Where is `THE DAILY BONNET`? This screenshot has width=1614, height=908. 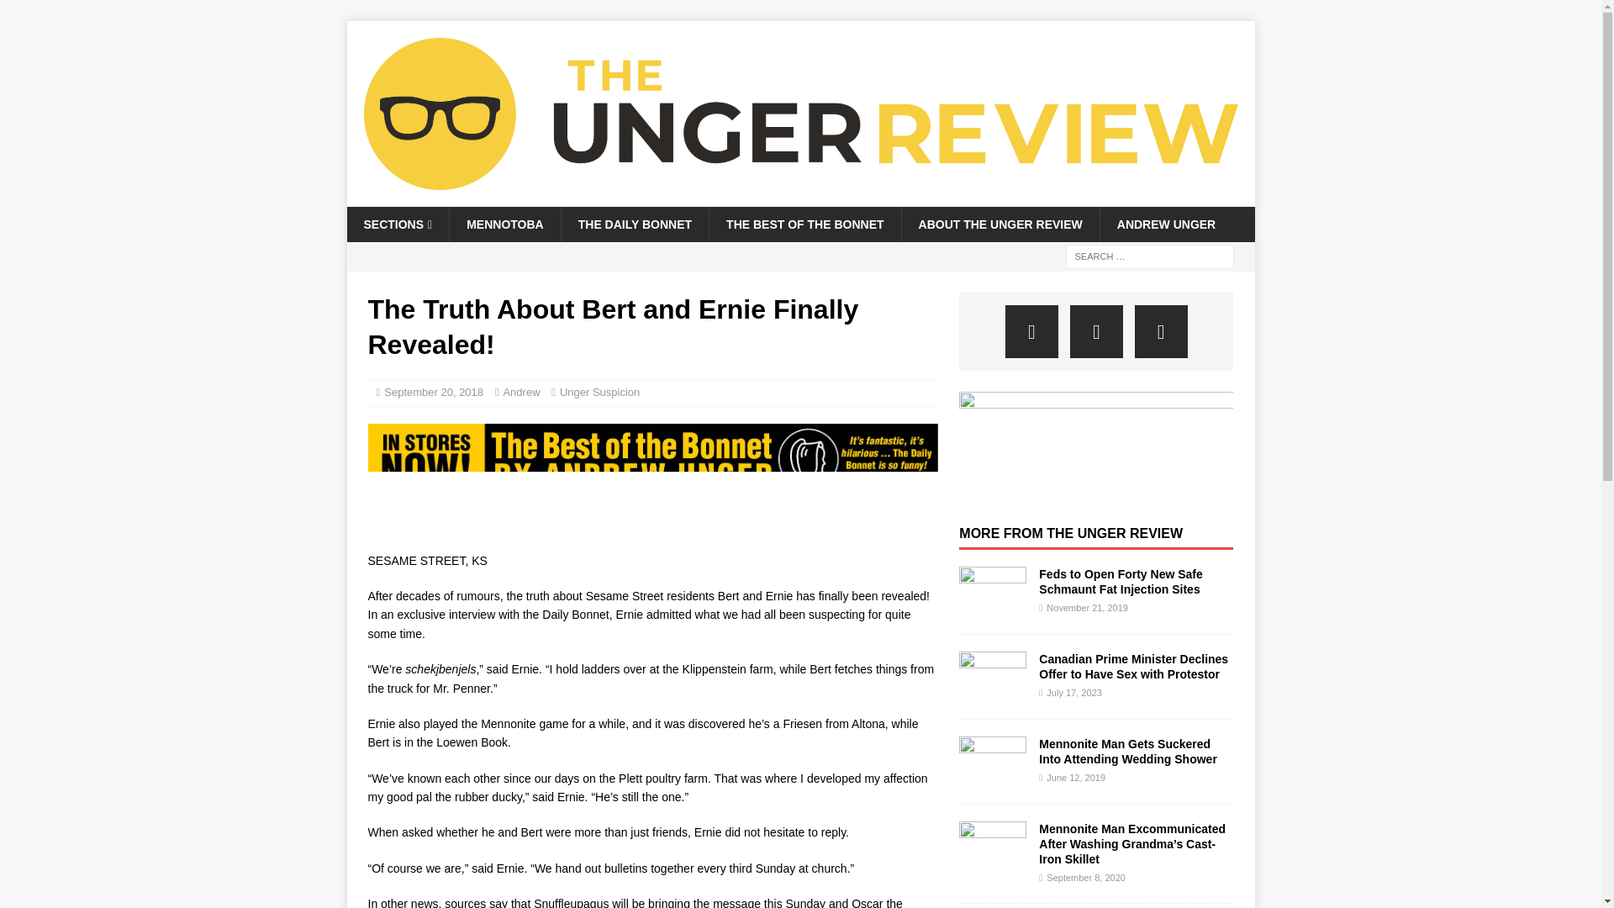
THE DAILY BONNET is located at coordinates (634, 224).